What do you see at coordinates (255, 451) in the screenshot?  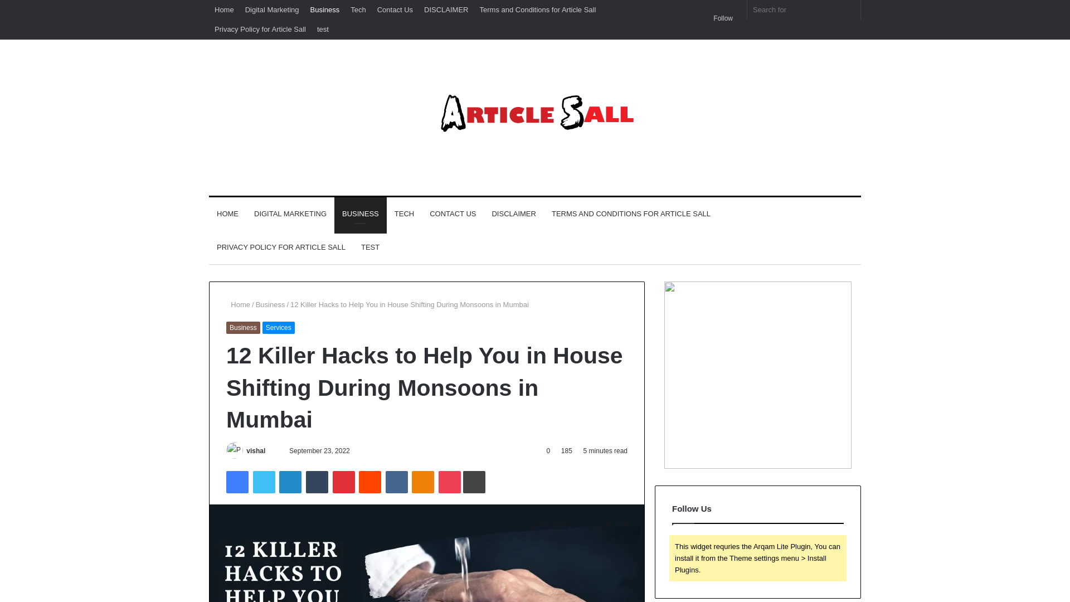 I see `vishal` at bounding box center [255, 451].